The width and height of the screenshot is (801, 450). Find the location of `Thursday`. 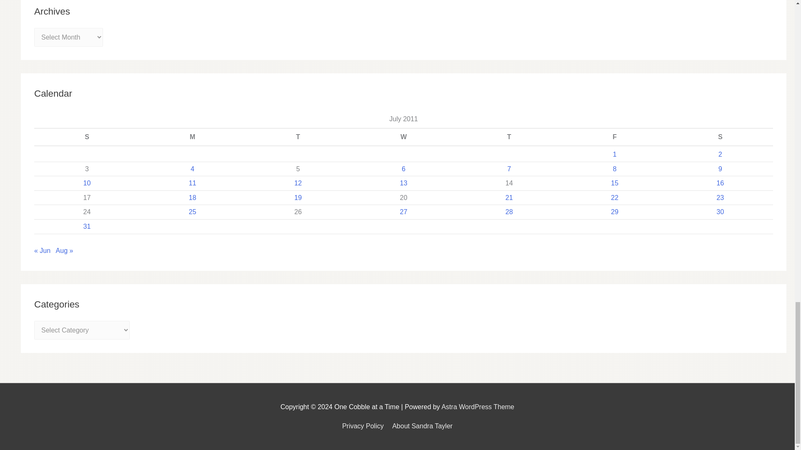

Thursday is located at coordinates (509, 137).